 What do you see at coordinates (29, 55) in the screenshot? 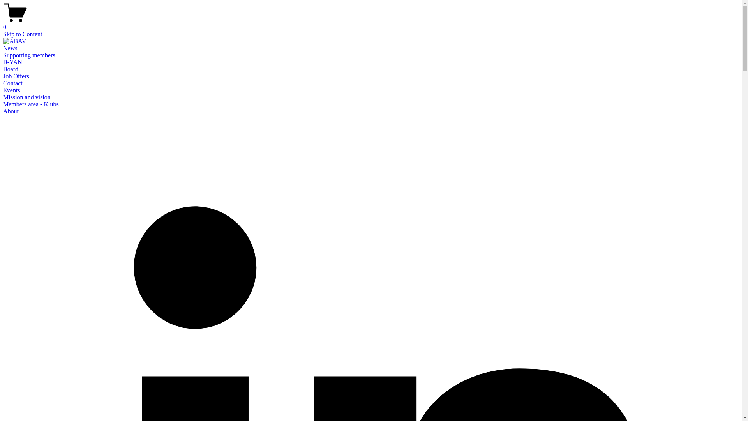
I see `Supporting members` at bounding box center [29, 55].